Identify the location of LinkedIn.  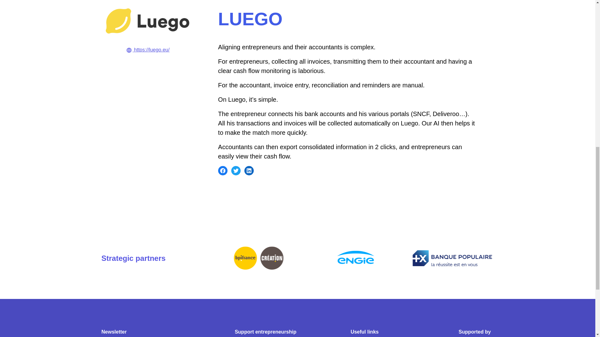
(249, 170).